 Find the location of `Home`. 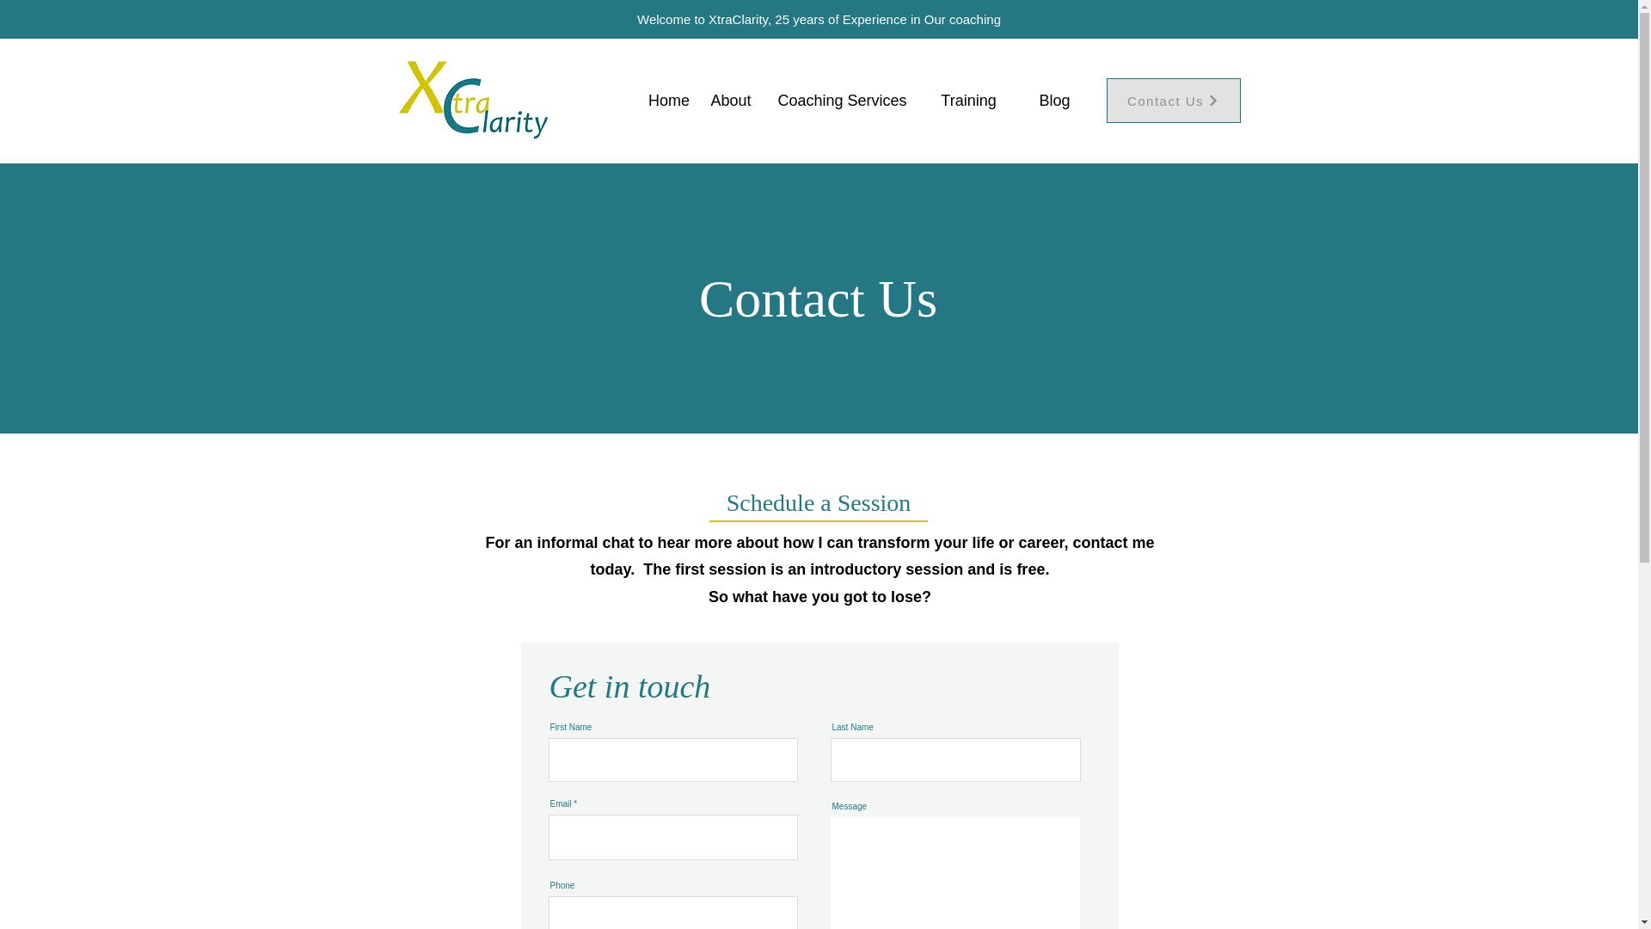

Home is located at coordinates (669, 100).